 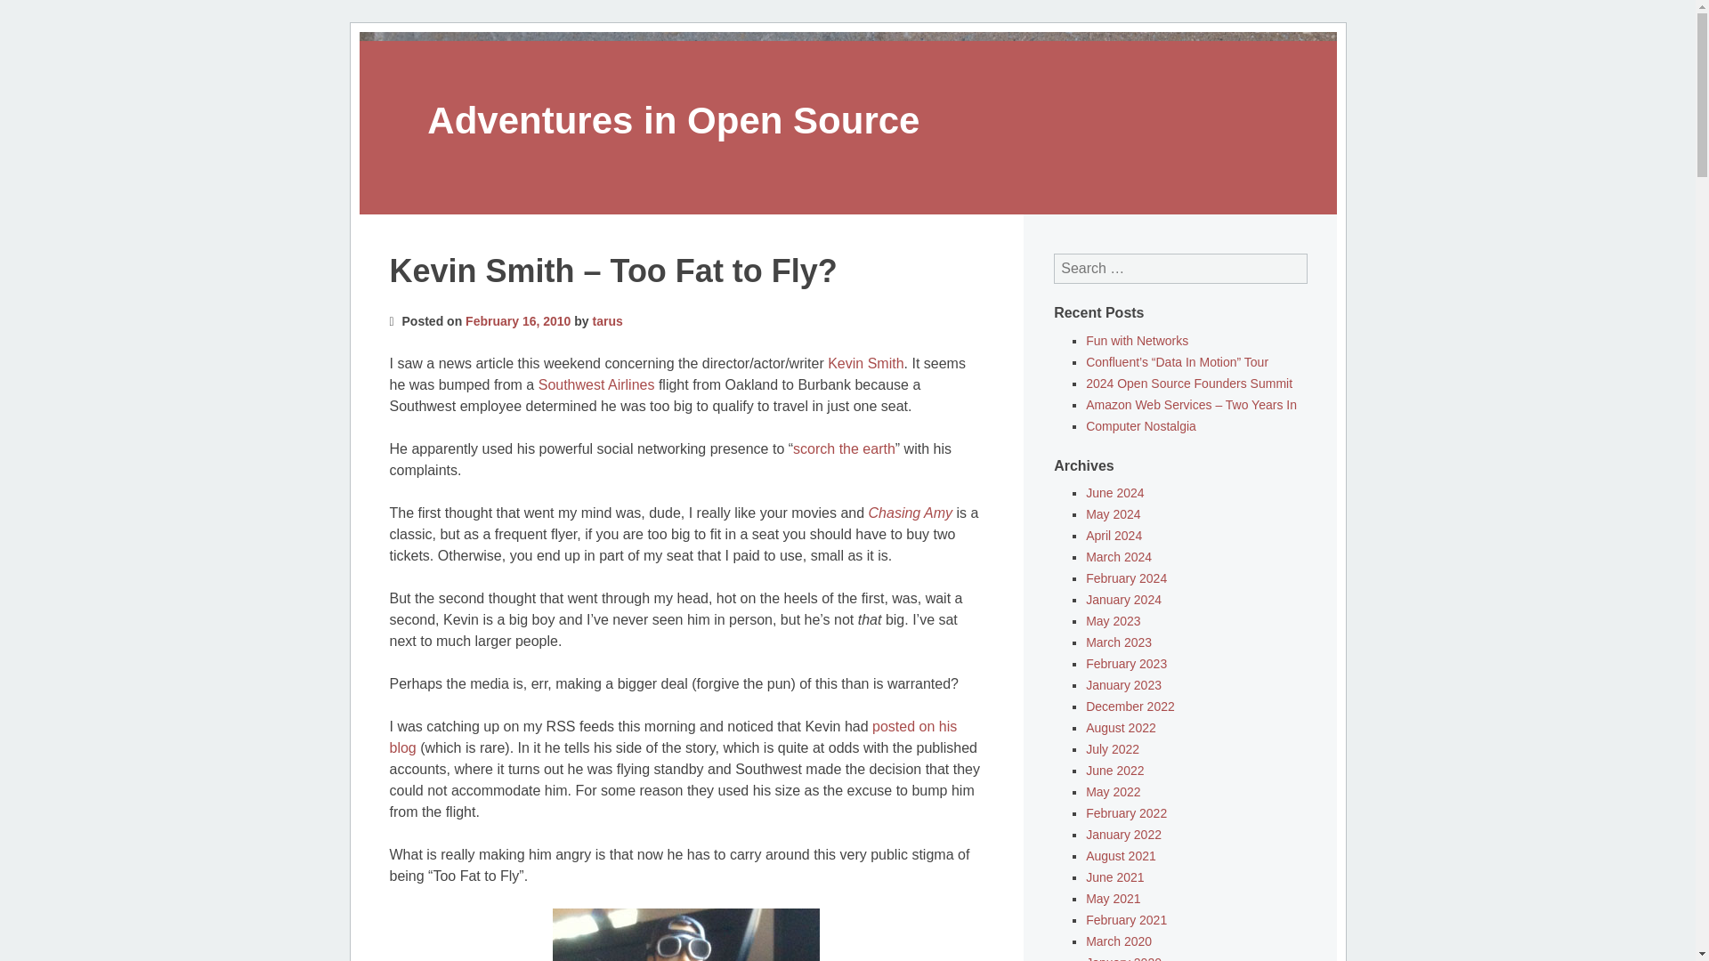 I want to click on May 2023, so click(x=1113, y=621).